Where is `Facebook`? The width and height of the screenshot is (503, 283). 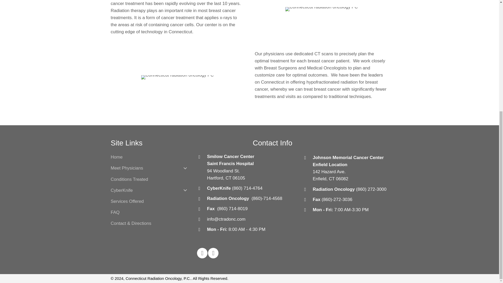 Facebook is located at coordinates (202, 253).